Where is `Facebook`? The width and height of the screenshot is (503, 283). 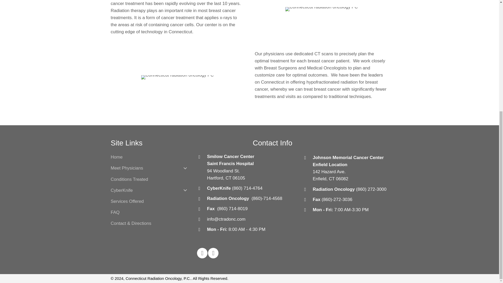 Facebook is located at coordinates (202, 253).